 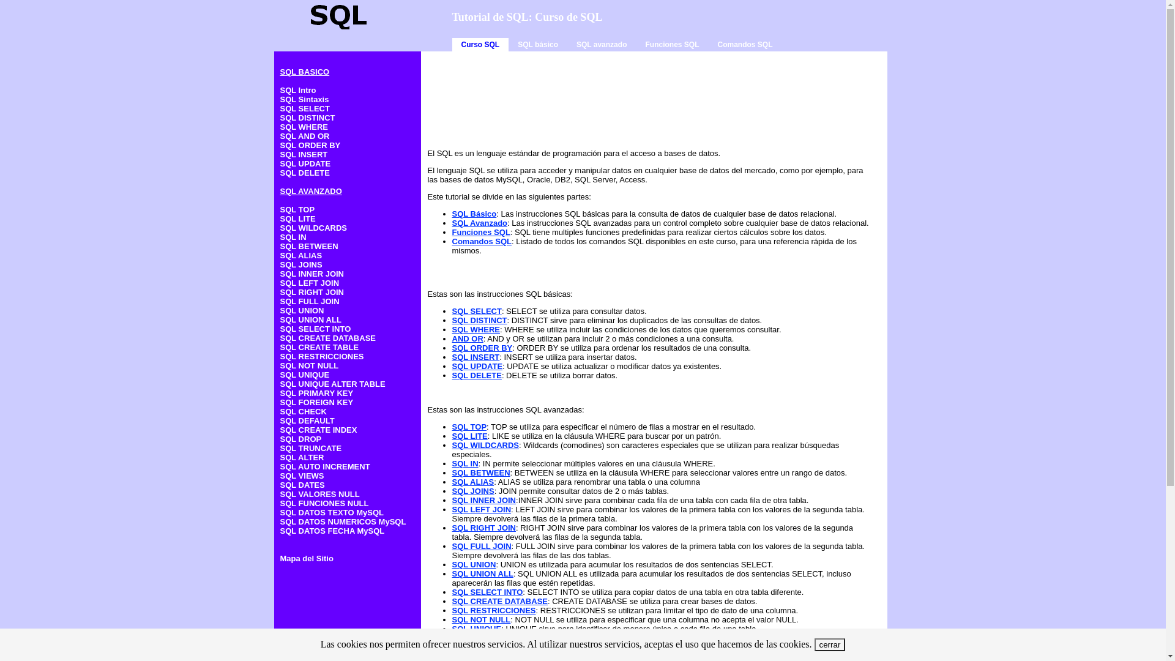 What do you see at coordinates (474, 564) in the screenshot?
I see `SQL UNION` at bounding box center [474, 564].